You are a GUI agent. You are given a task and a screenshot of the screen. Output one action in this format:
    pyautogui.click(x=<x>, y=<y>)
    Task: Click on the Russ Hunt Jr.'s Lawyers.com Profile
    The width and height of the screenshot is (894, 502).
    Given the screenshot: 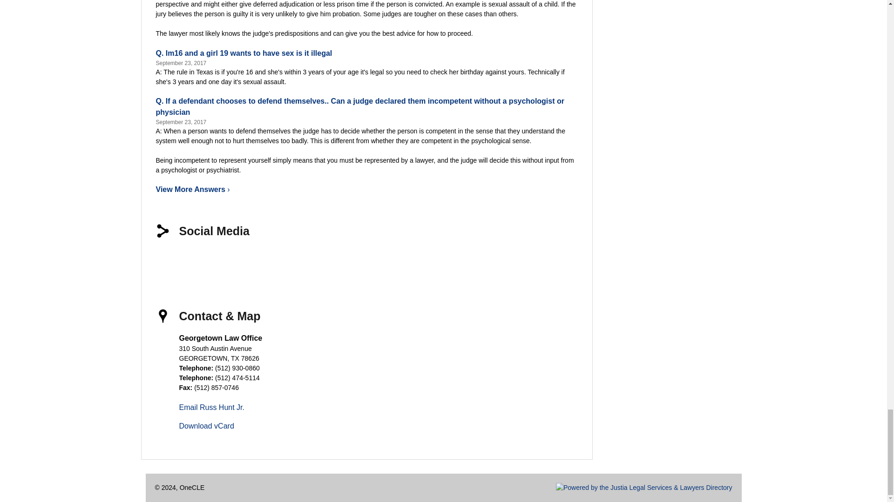 What is the action you would take?
    pyautogui.click(x=332, y=261)
    